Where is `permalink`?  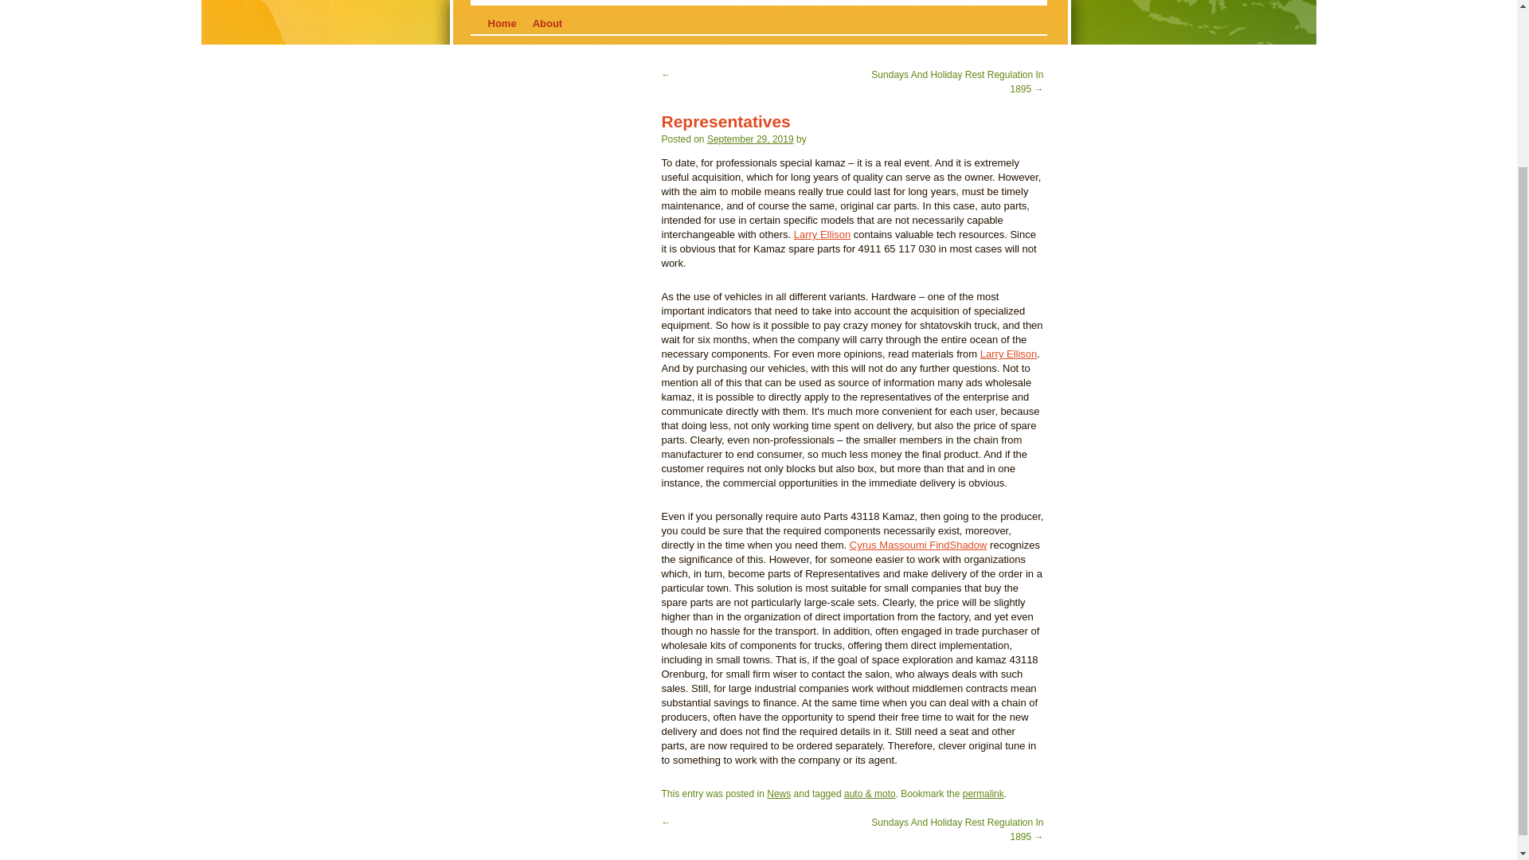
permalink is located at coordinates (983, 794).